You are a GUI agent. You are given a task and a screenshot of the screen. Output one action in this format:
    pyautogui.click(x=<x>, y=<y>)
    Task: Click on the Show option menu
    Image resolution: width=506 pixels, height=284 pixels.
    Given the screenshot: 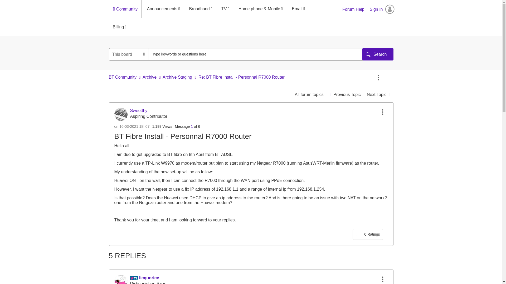 What is the action you would take?
    pyautogui.click(x=378, y=78)
    